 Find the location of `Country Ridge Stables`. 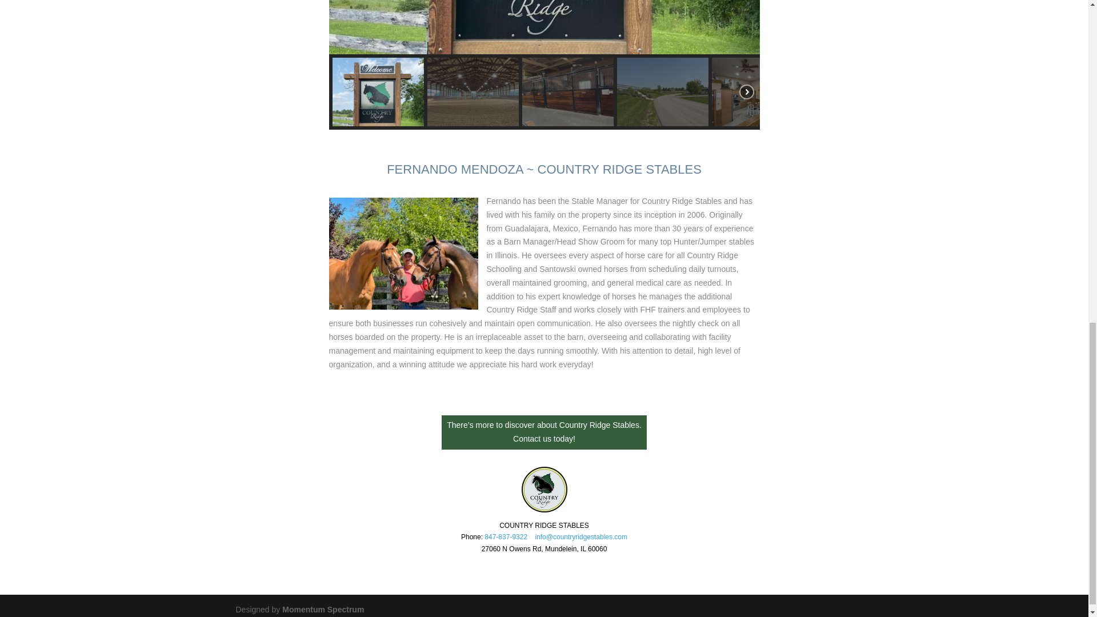

Country Ridge Stables is located at coordinates (323, 609).